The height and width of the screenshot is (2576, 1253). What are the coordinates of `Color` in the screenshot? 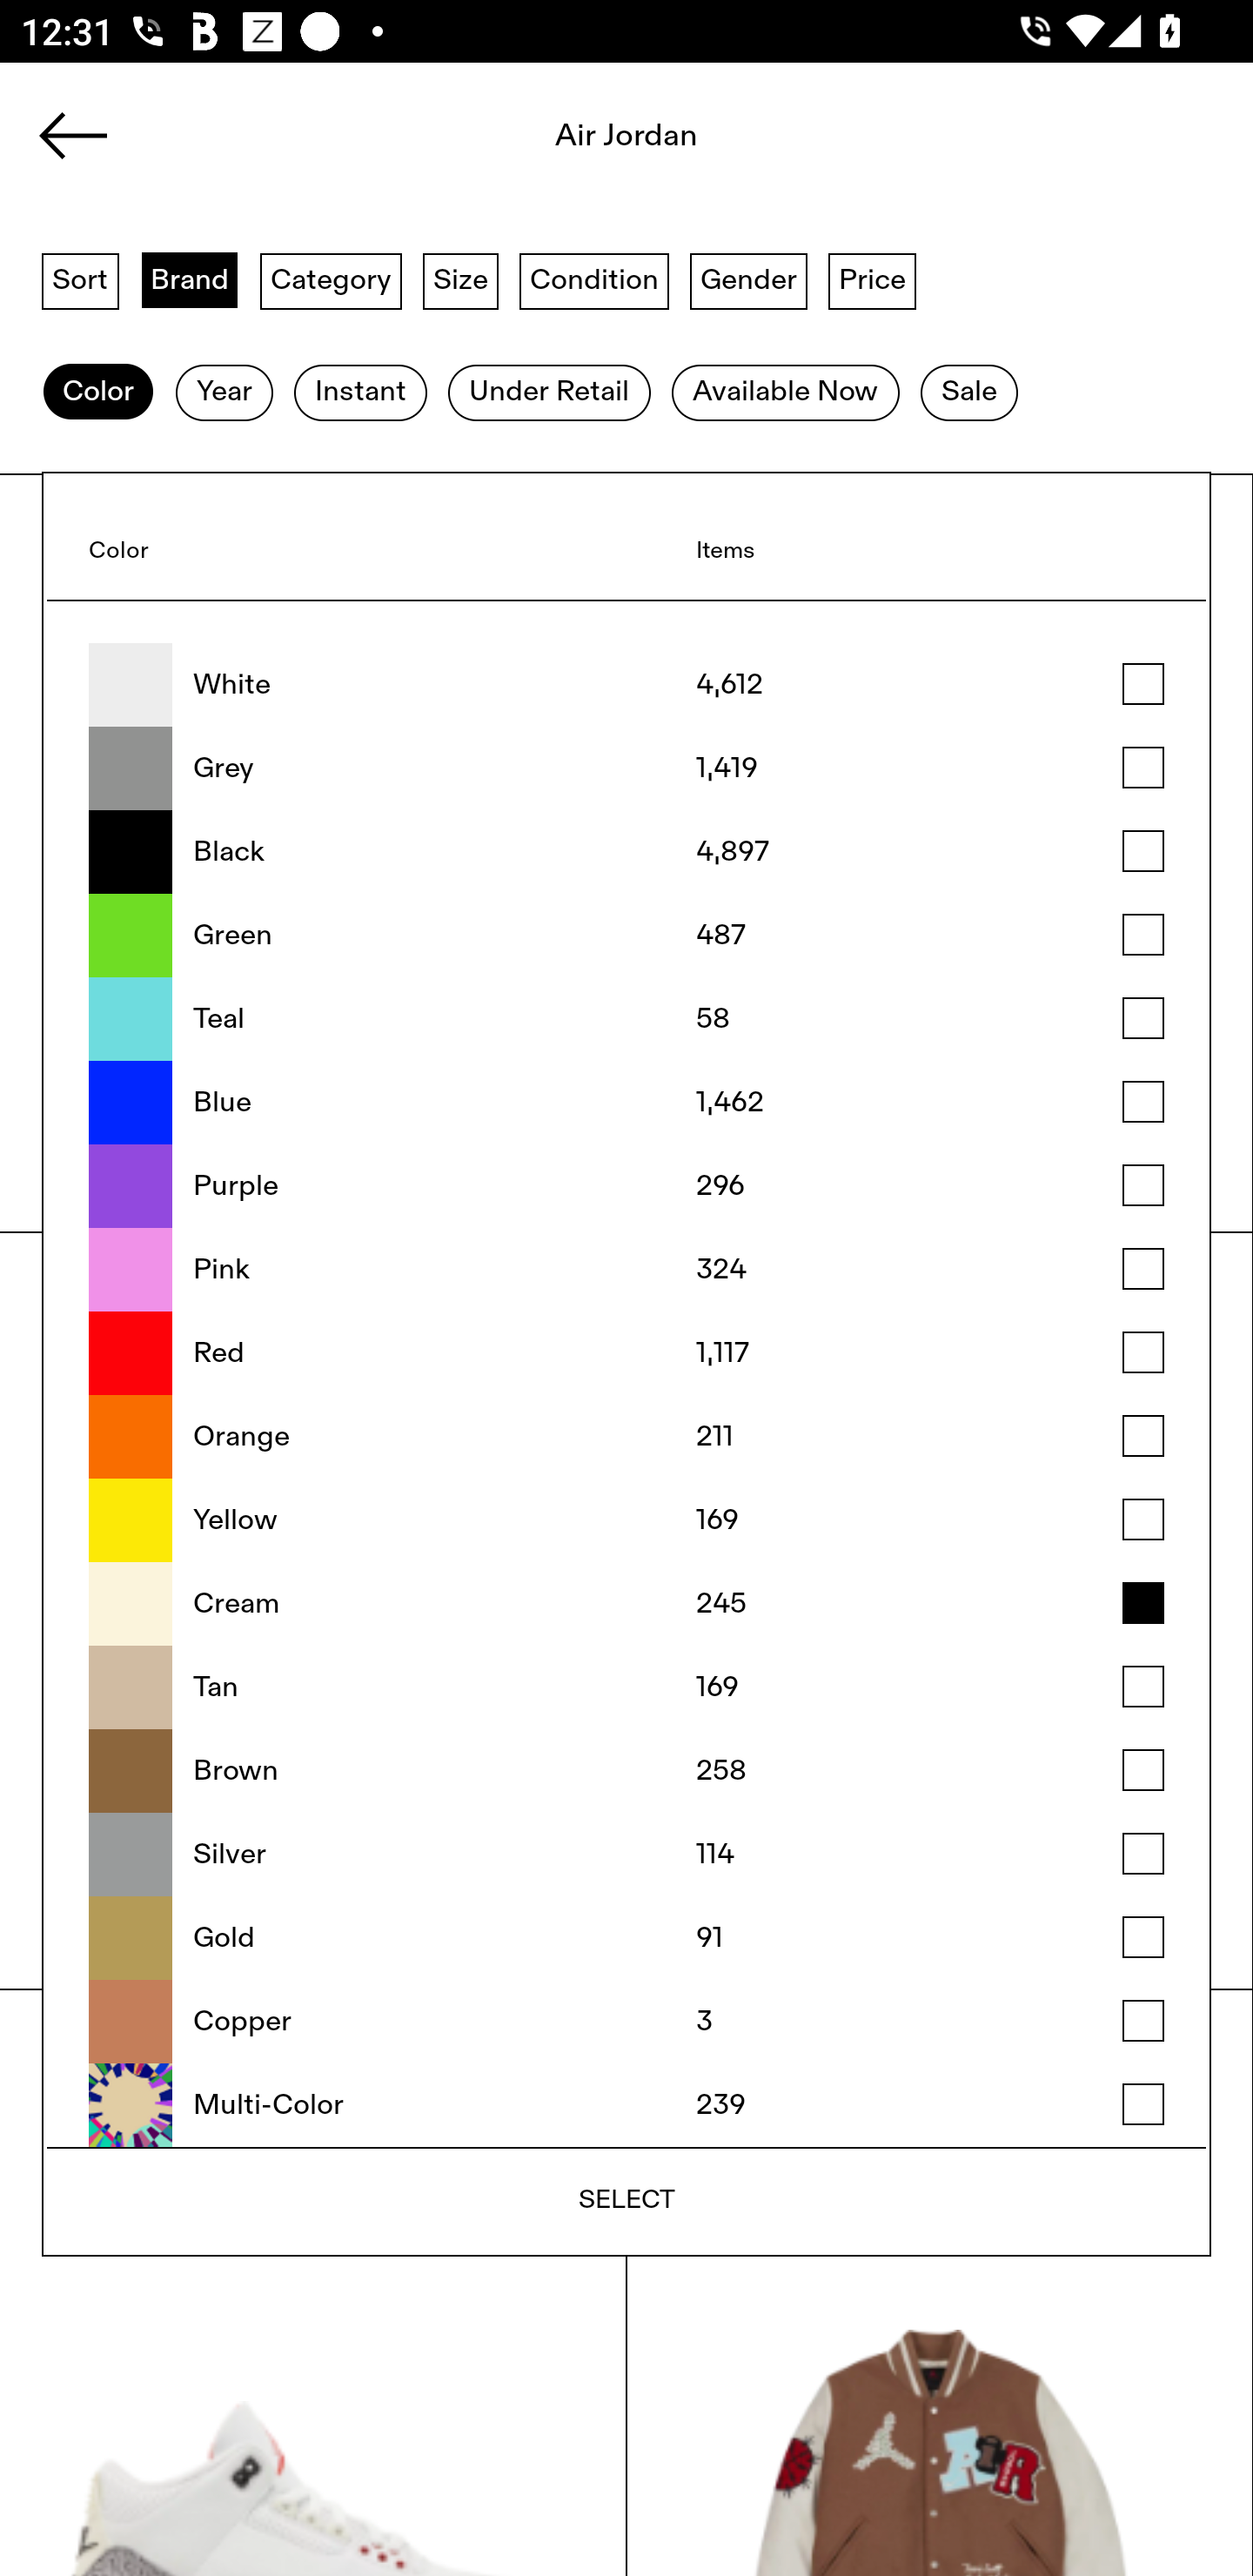 It's located at (97, 392).